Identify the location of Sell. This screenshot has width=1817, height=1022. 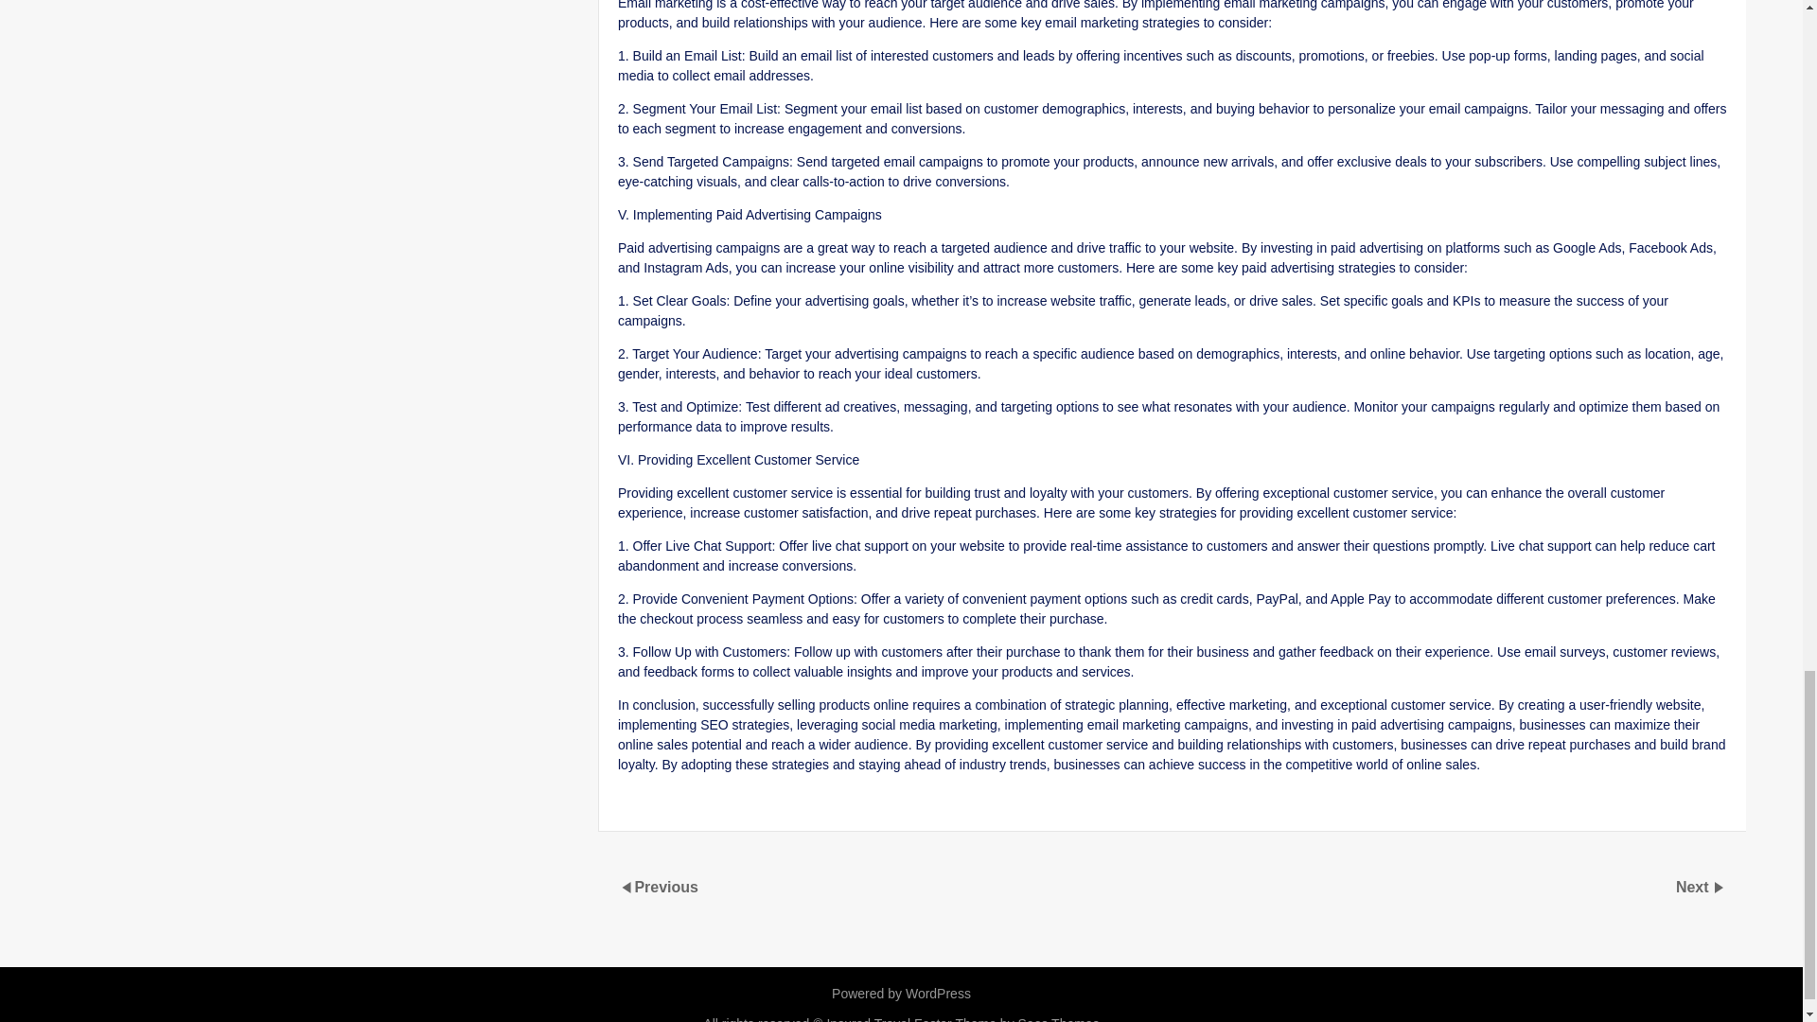
(961, 807).